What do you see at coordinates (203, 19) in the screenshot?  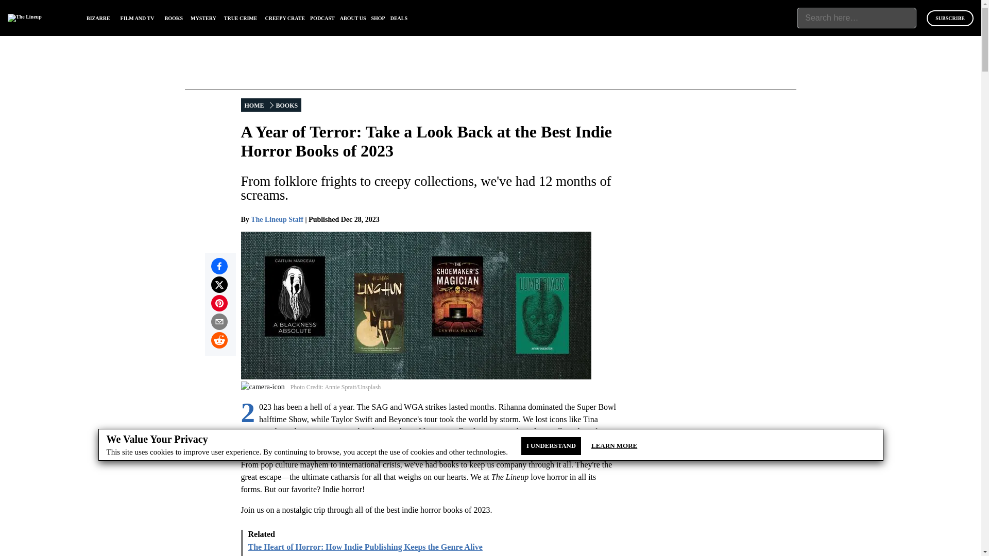 I see `MYSTERY` at bounding box center [203, 19].